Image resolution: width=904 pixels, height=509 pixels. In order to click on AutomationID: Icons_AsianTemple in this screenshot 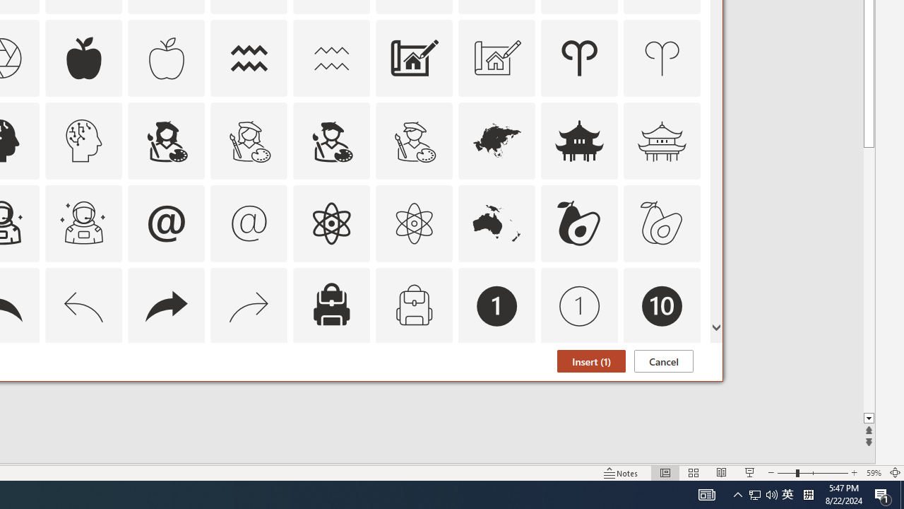, I will do `click(579, 140)`.